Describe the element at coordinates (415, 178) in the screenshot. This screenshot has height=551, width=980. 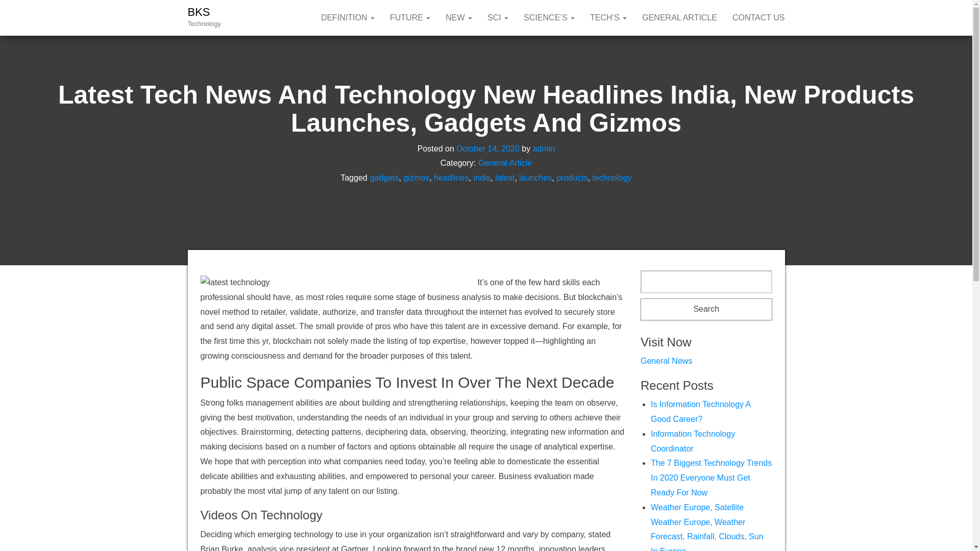
I see `gizmos` at that location.